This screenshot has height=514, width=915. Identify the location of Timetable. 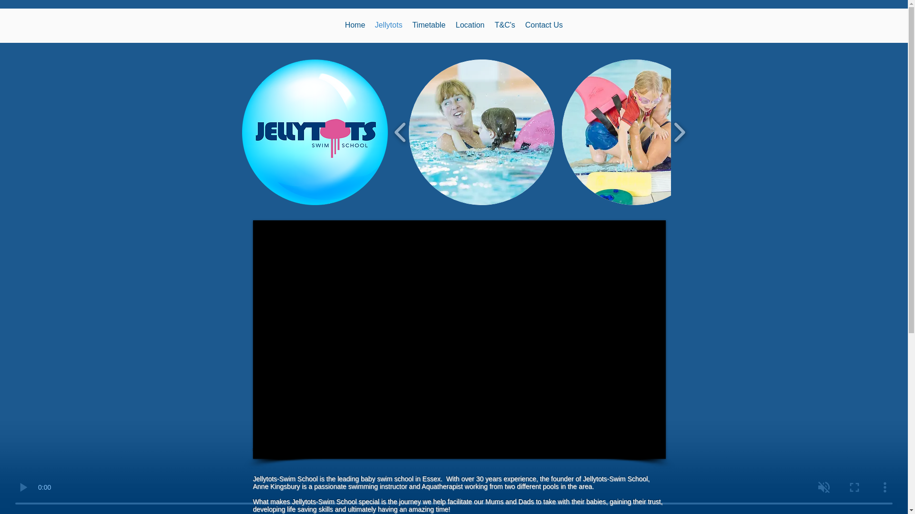
(428, 25).